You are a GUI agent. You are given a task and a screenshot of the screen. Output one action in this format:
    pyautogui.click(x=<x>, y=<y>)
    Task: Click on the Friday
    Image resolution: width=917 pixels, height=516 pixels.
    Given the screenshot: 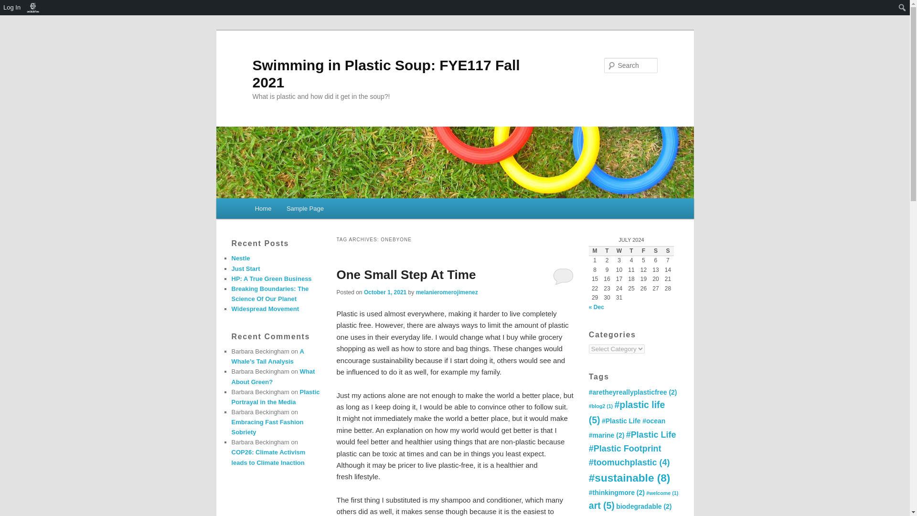 What is the action you would take?
    pyautogui.click(x=643, y=251)
    